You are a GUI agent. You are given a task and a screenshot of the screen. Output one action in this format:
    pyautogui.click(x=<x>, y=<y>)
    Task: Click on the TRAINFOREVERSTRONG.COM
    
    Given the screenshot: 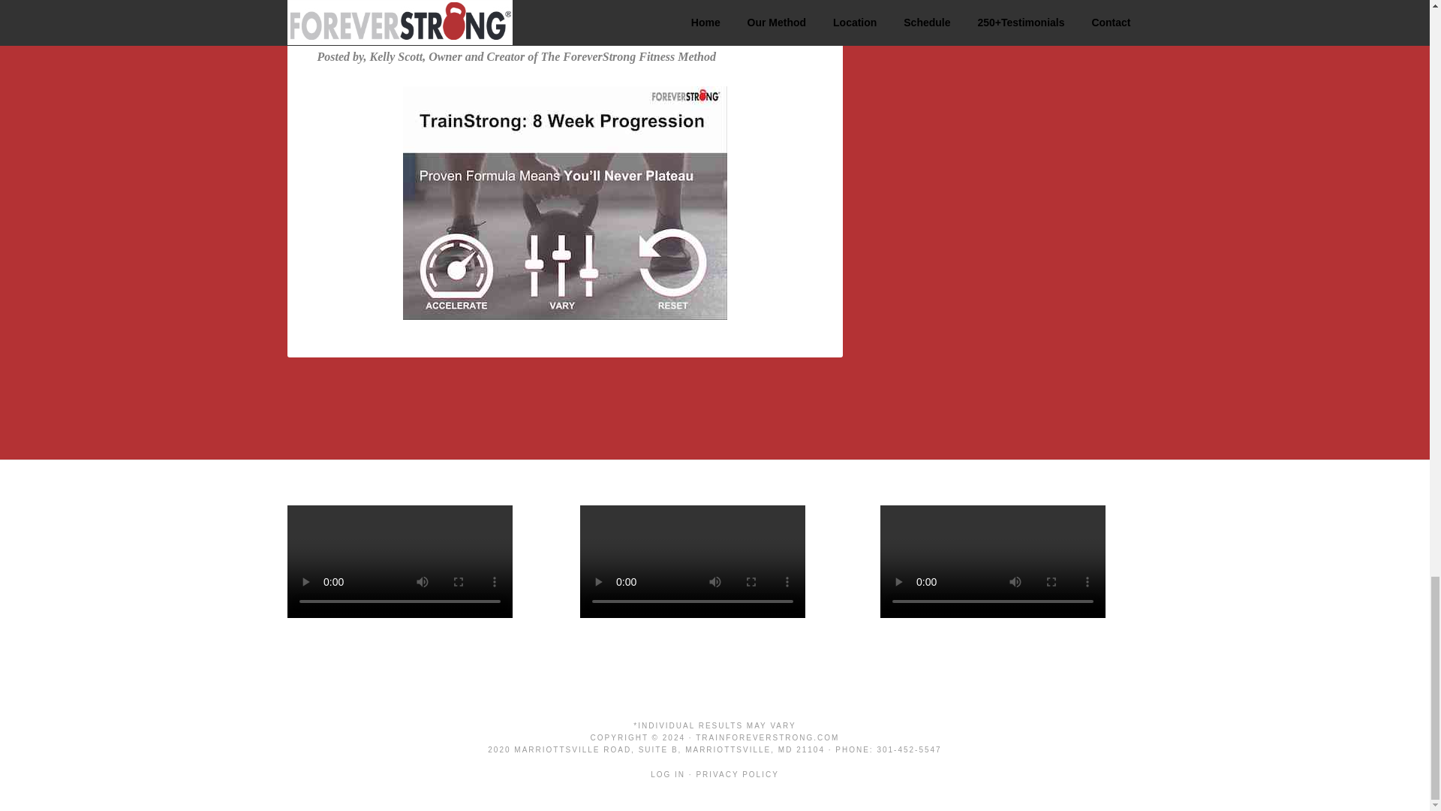 What is the action you would take?
    pyautogui.click(x=767, y=737)
    